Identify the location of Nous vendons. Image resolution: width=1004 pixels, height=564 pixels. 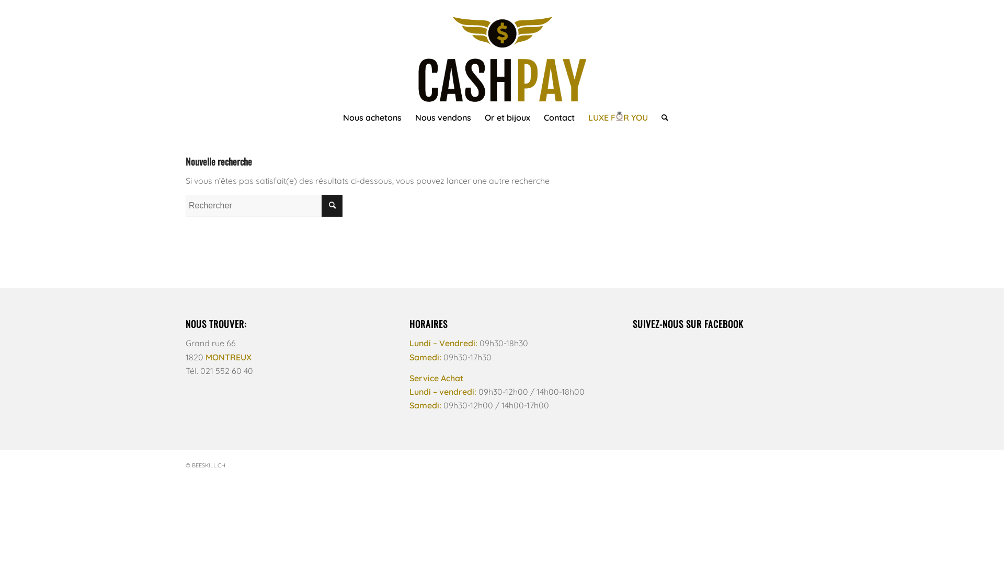
(442, 118).